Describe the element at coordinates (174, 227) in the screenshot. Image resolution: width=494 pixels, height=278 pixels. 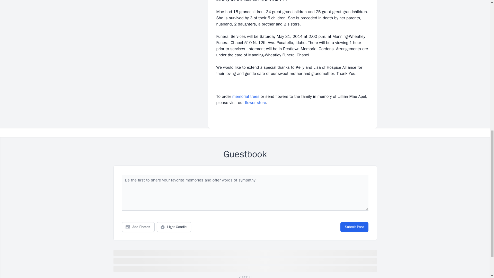
I see `Light Candle` at that location.